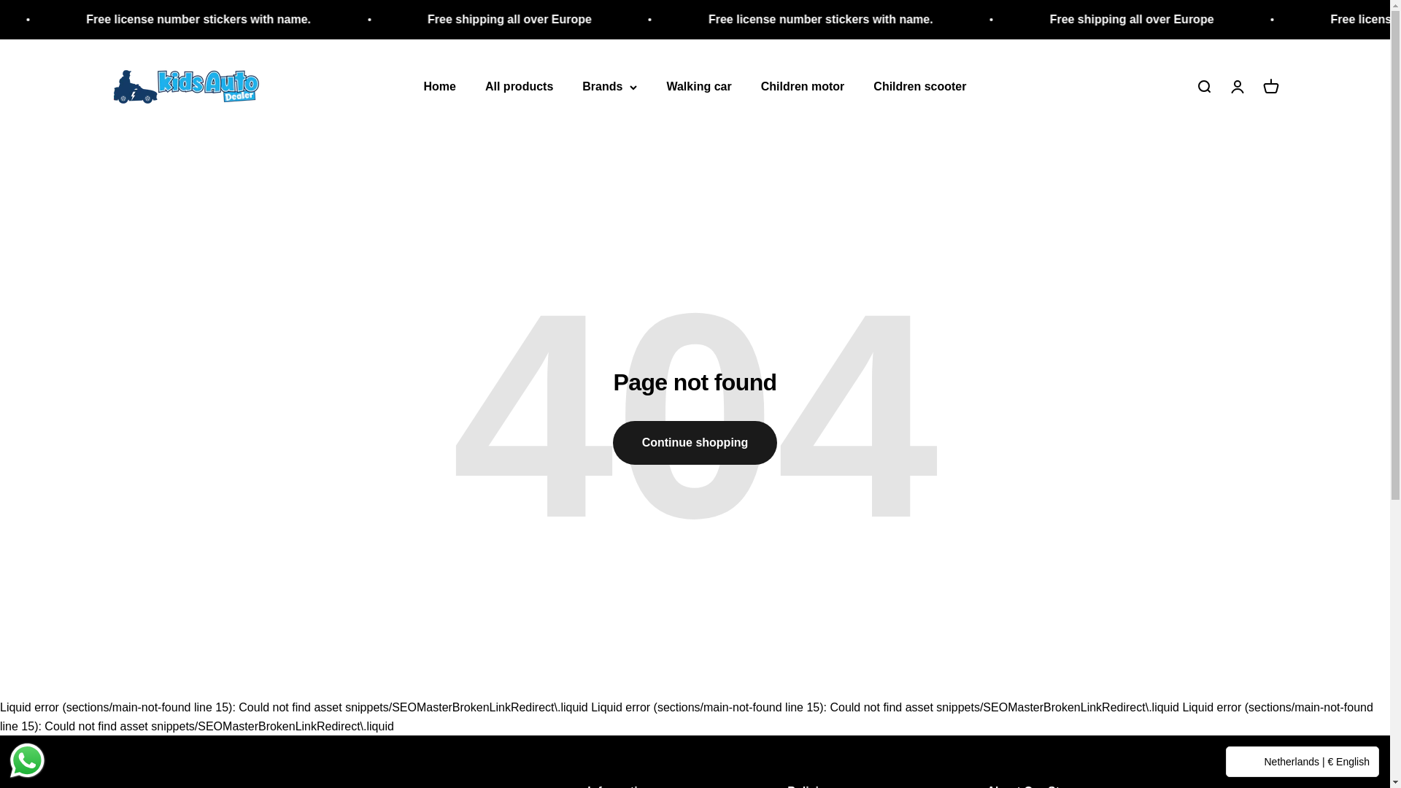 The width and height of the screenshot is (1401, 788). Describe the element at coordinates (1203, 86) in the screenshot. I see `All products` at that location.